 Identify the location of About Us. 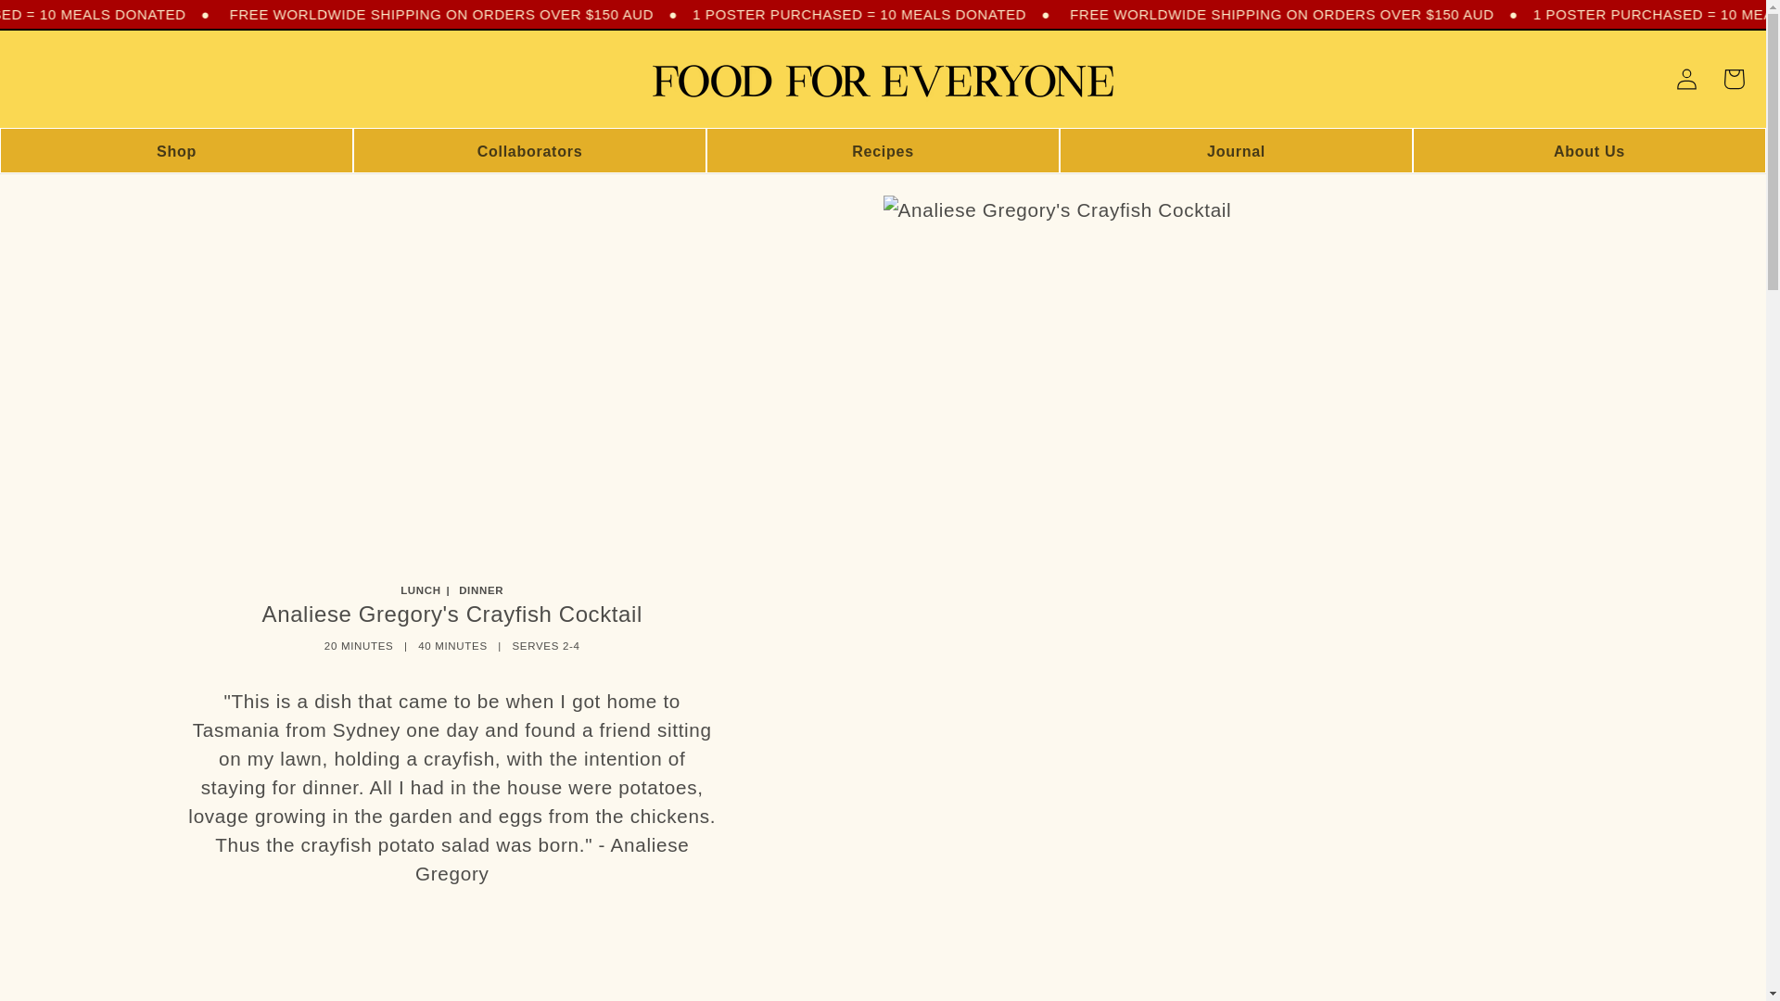
(1589, 150).